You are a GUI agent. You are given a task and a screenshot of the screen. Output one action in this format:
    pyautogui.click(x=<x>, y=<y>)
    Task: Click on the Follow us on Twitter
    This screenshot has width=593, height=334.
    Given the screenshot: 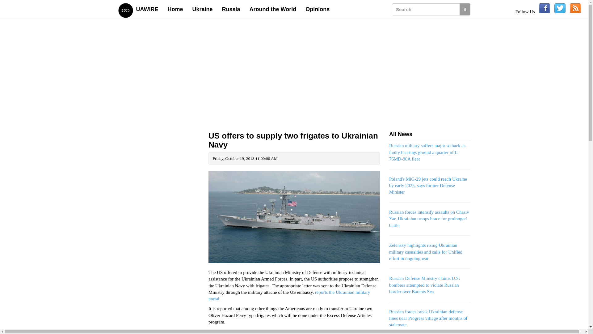 What is the action you would take?
    pyautogui.click(x=560, y=8)
    